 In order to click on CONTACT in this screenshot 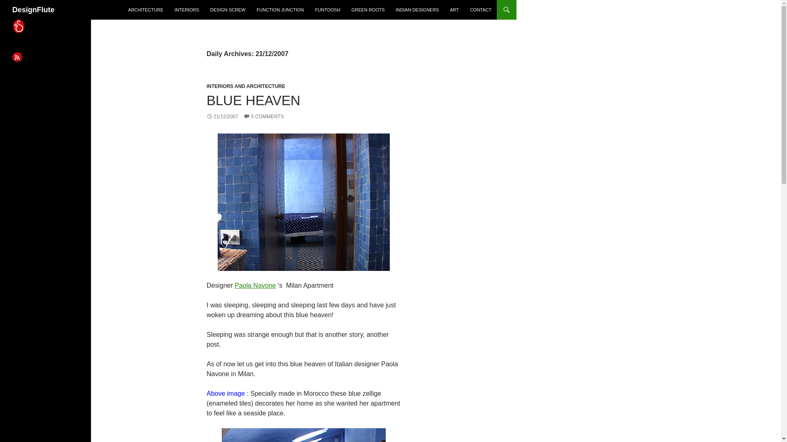, I will do `click(480, 10)`.